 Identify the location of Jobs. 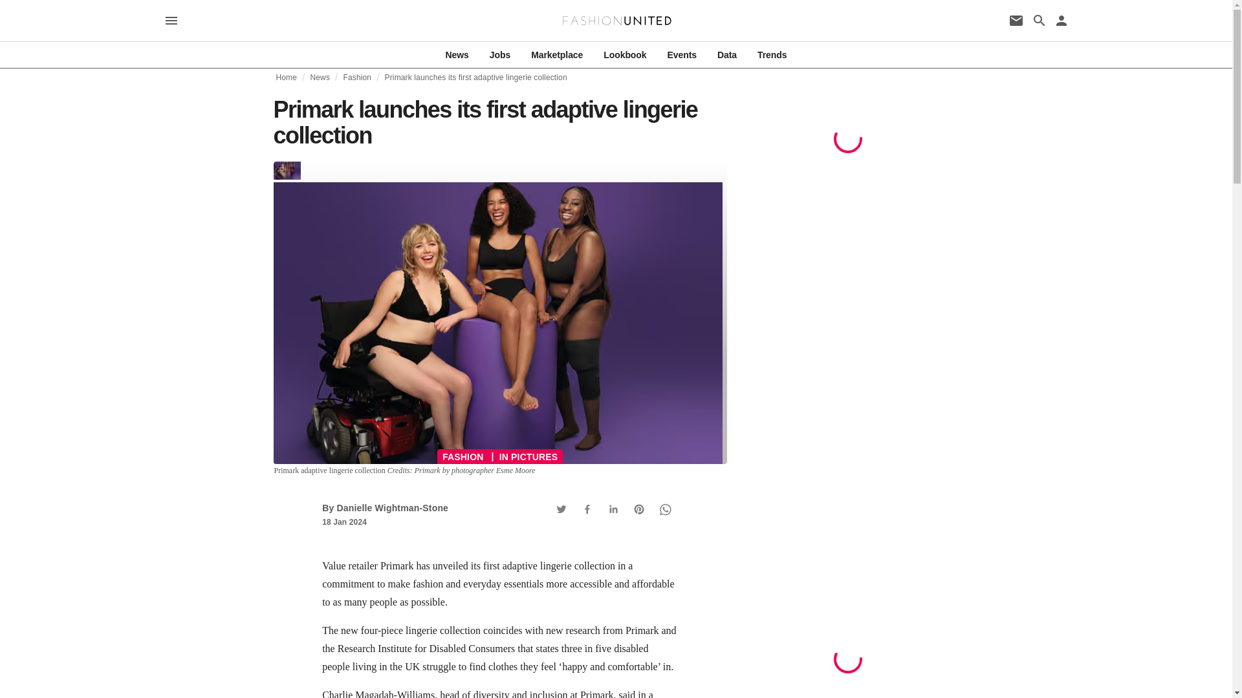
(499, 54).